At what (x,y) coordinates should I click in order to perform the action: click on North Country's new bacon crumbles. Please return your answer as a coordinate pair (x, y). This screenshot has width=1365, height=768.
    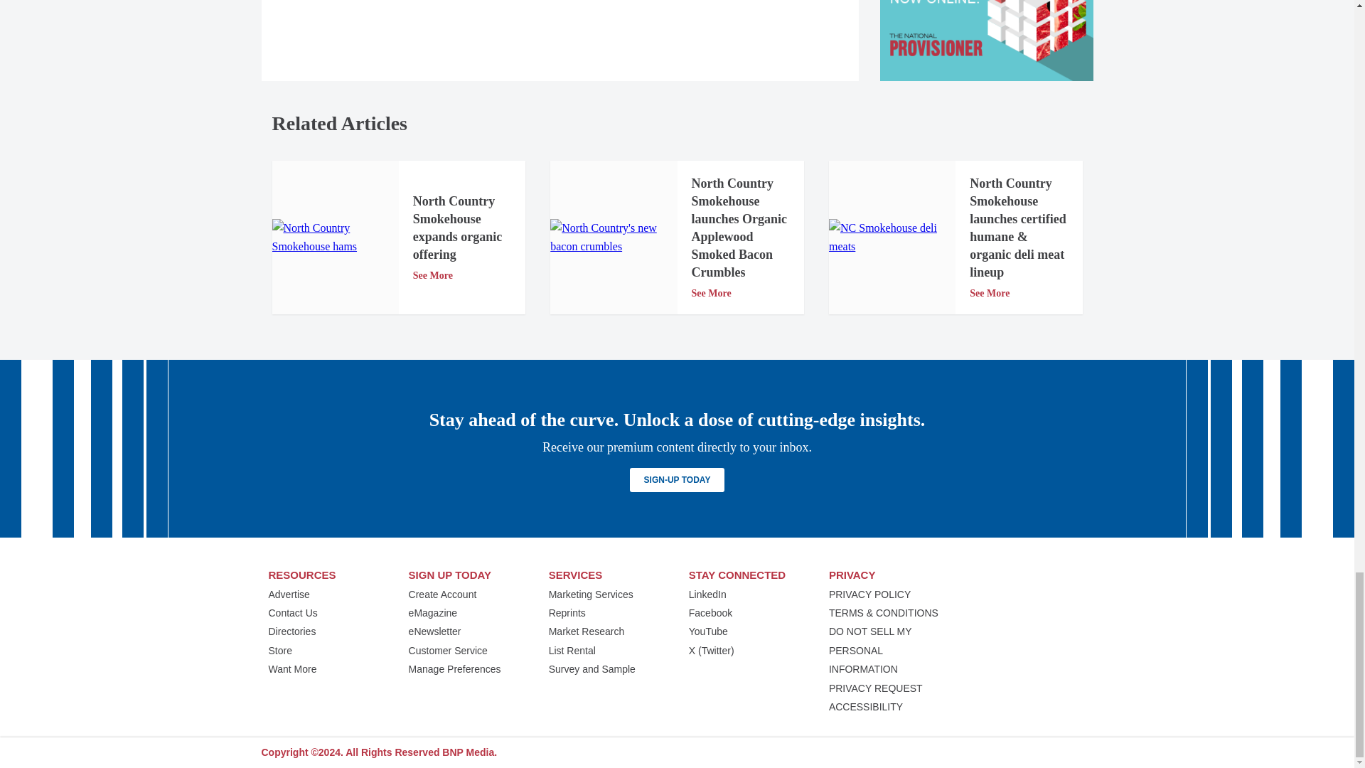
    Looking at the image, I should click on (613, 238).